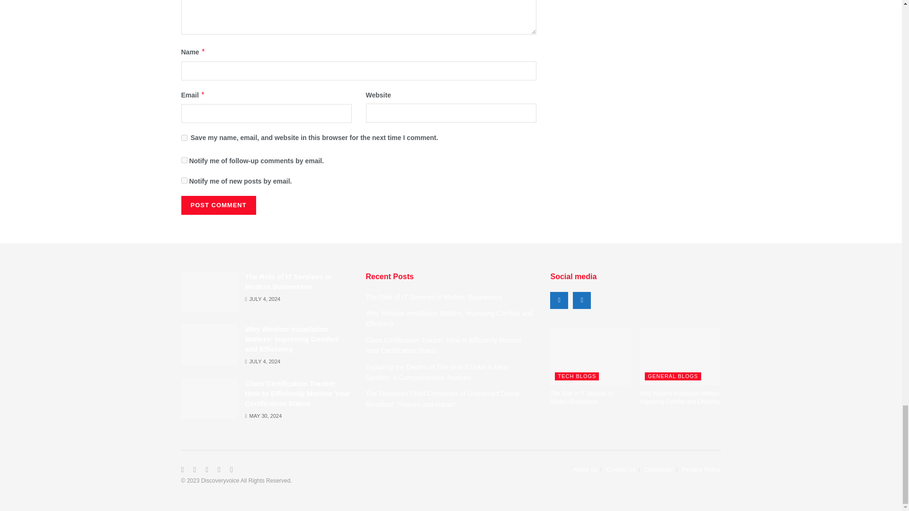  Describe the element at coordinates (184, 138) in the screenshot. I see `yes` at that location.